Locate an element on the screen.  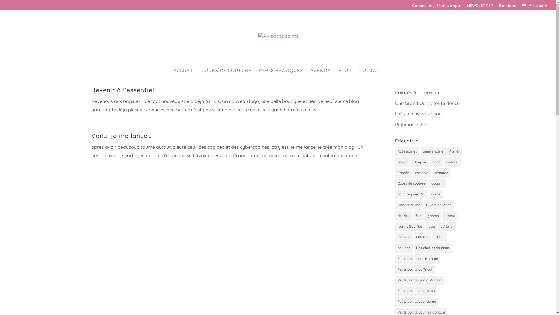
AGENDA is located at coordinates (321, 76).